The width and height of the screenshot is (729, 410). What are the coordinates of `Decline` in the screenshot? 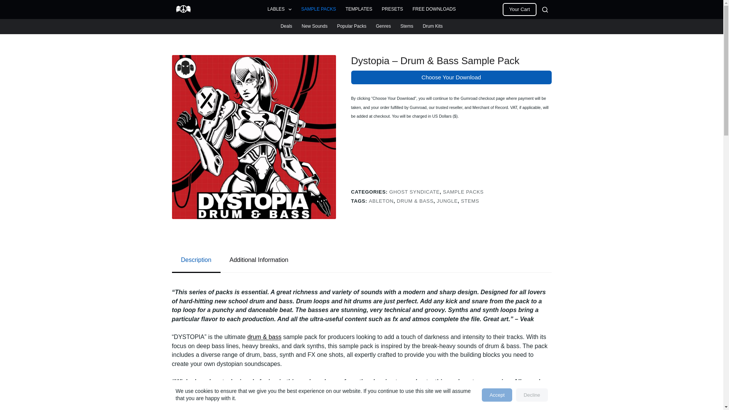 It's located at (532, 395).